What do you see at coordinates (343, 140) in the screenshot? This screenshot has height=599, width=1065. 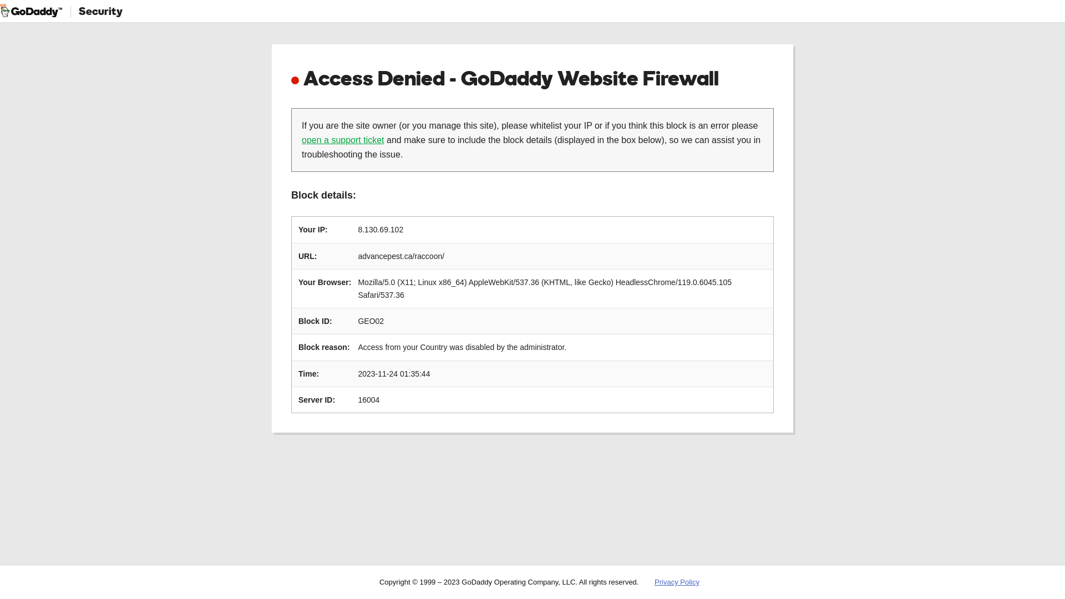 I see `open a support ticket` at bounding box center [343, 140].